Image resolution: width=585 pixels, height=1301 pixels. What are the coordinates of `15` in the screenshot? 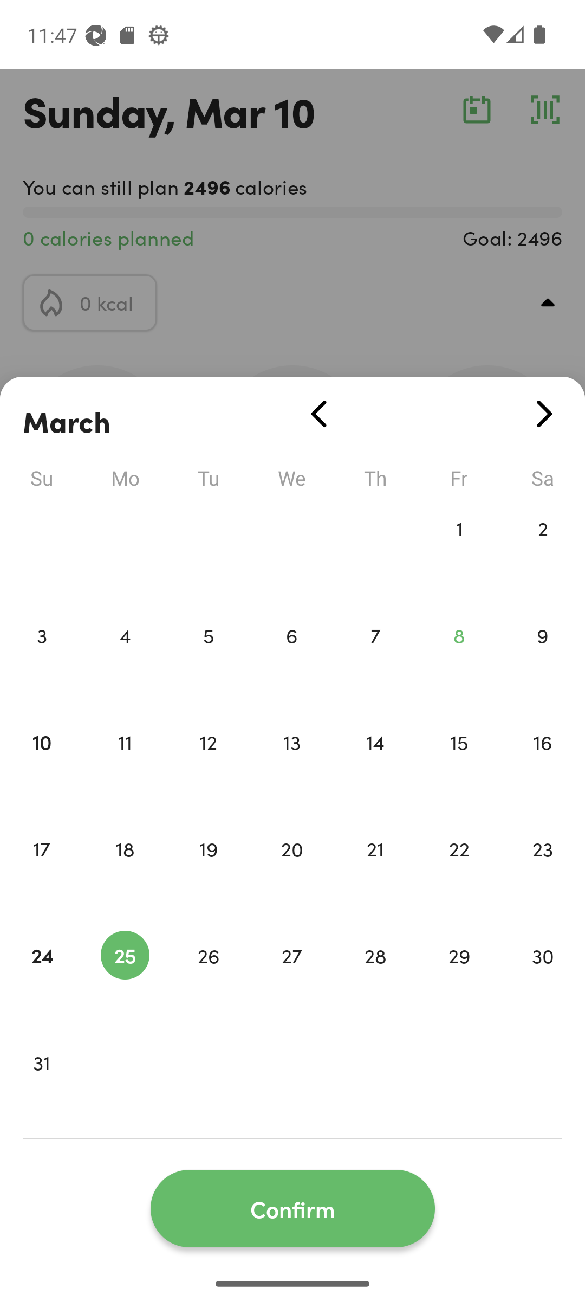 It's located at (459, 764).